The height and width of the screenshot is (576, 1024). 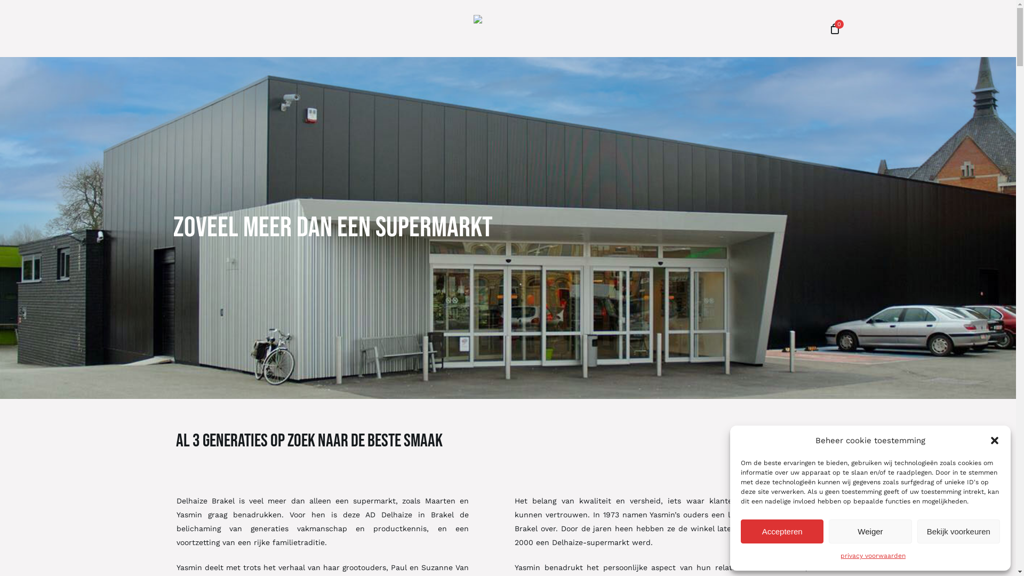 What do you see at coordinates (834, 28) in the screenshot?
I see `0` at bounding box center [834, 28].